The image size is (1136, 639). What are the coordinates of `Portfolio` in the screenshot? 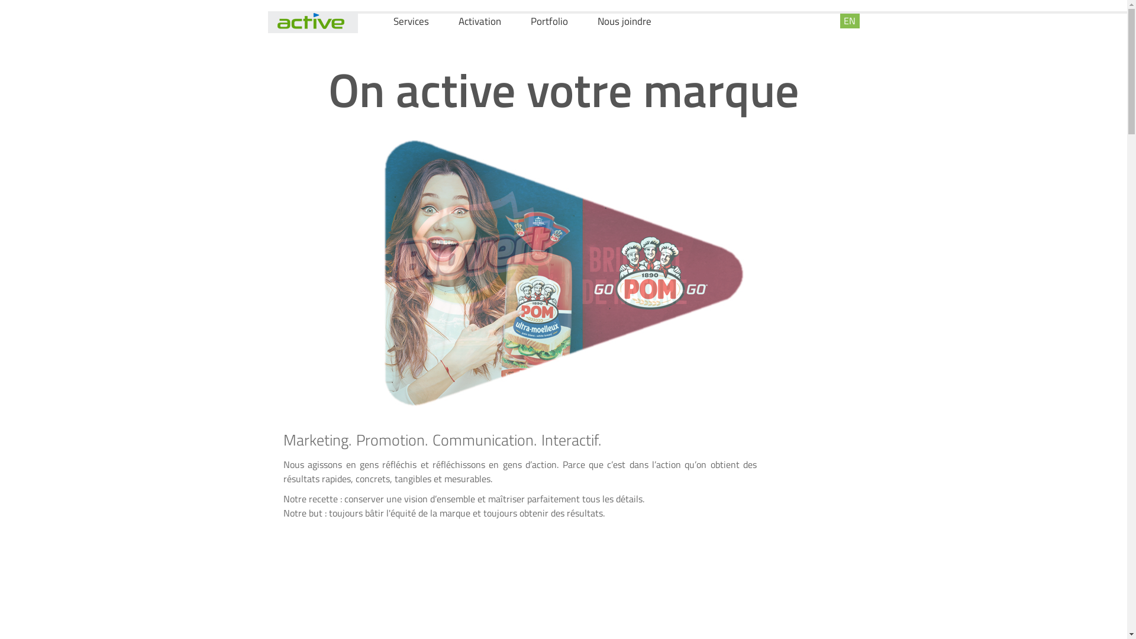 It's located at (549, 22).